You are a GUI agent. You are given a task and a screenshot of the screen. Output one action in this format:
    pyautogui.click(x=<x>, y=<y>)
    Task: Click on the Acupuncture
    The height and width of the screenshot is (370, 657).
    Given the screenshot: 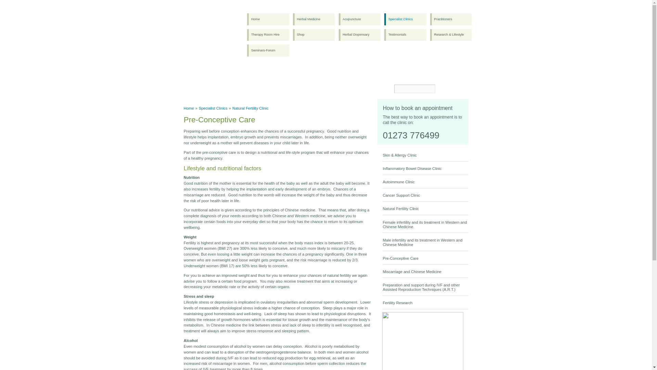 What is the action you would take?
    pyautogui.click(x=359, y=19)
    